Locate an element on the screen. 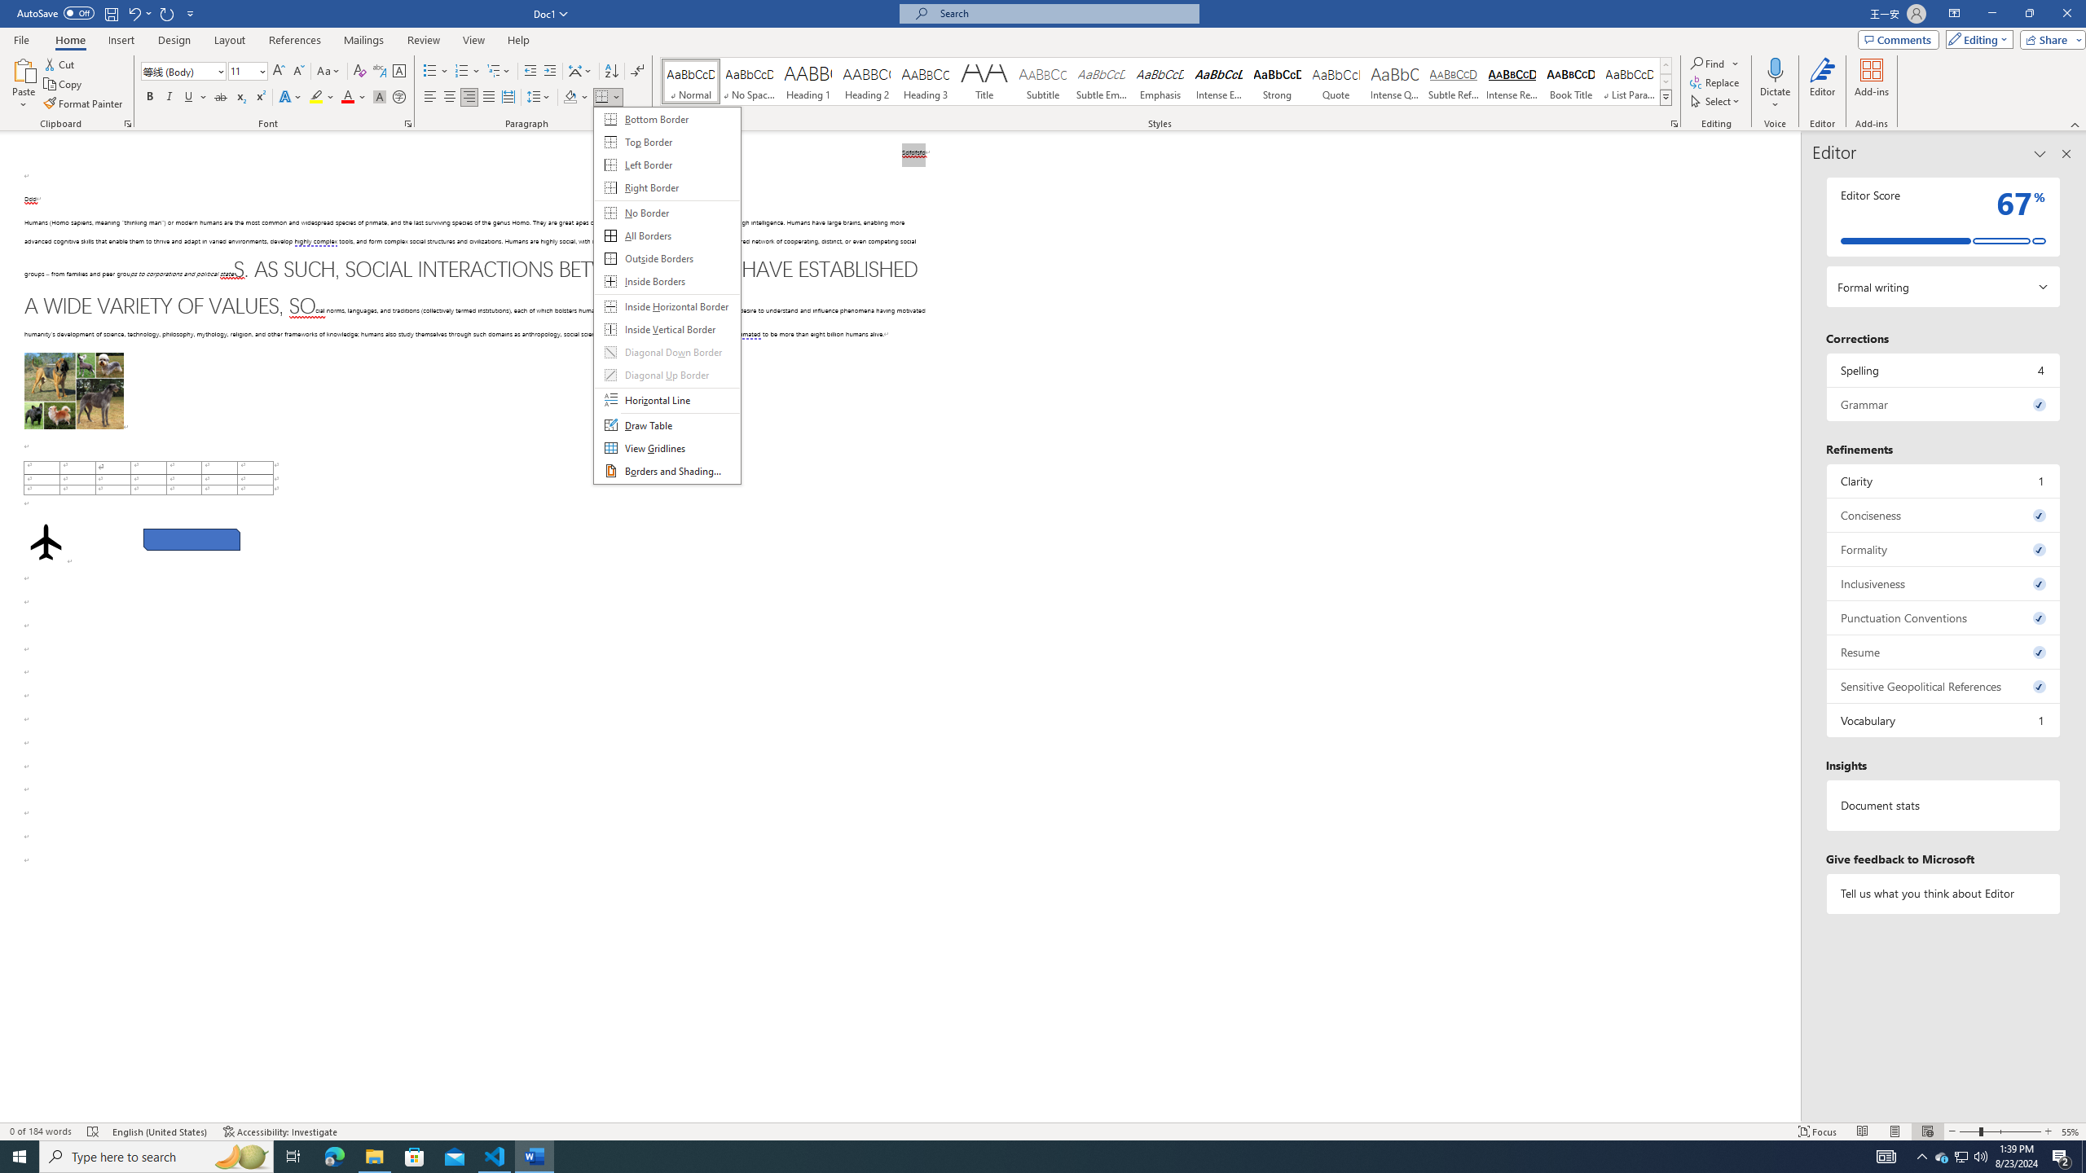 The width and height of the screenshot is (2086, 1173). Customize Quick Access Toolbar is located at coordinates (191, 13).